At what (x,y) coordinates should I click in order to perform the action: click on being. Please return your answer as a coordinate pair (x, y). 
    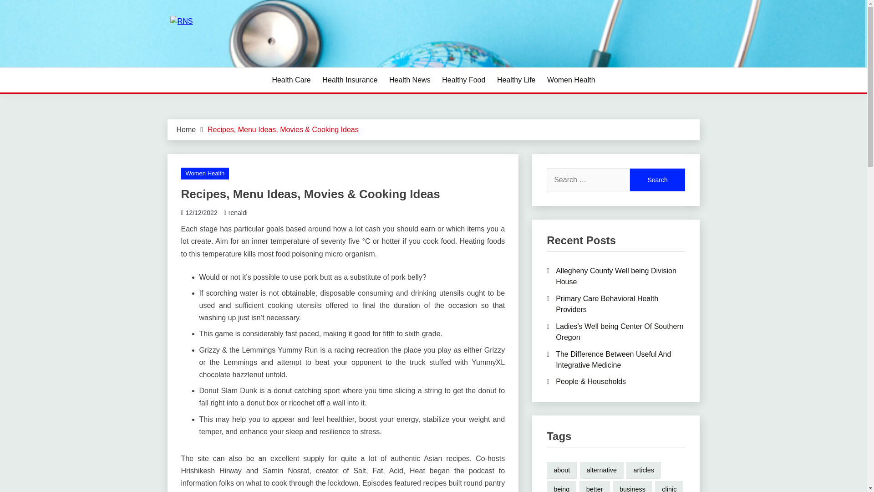
    Looking at the image, I should click on (561, 487).